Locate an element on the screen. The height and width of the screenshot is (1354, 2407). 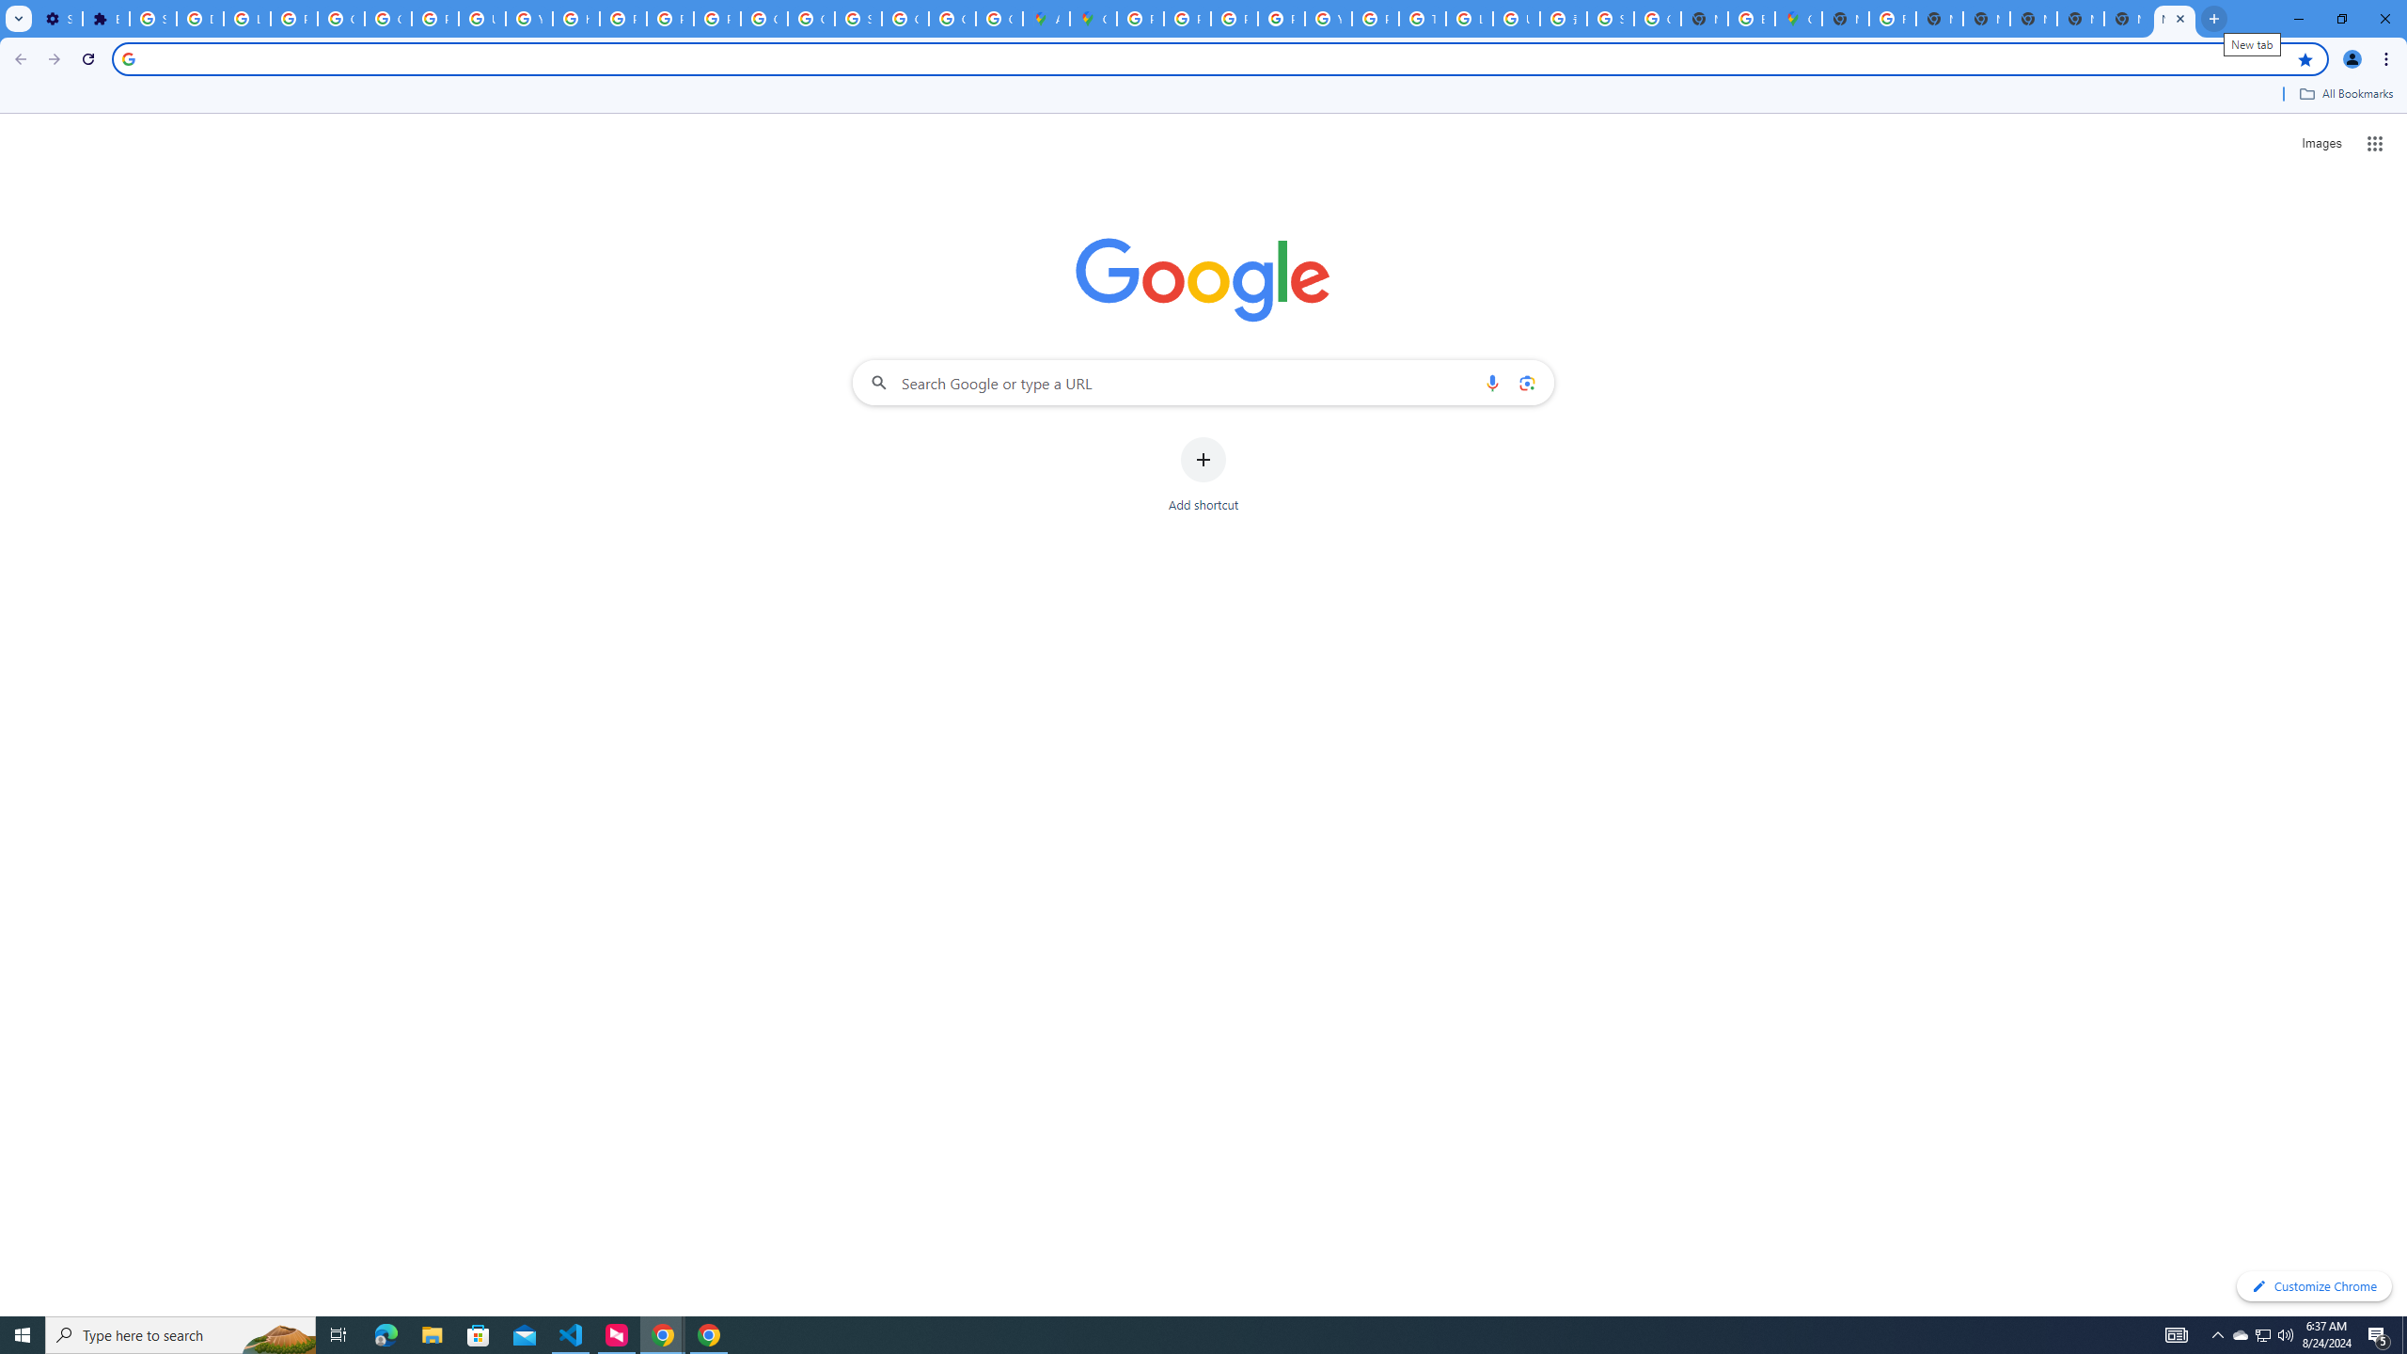
Google Maps is located at coordinates (1800, 19).